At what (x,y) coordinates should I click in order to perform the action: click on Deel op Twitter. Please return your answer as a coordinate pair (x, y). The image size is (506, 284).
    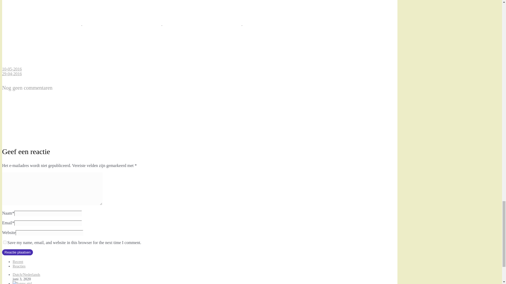
    Looking at the image, I should click on (42, 24).